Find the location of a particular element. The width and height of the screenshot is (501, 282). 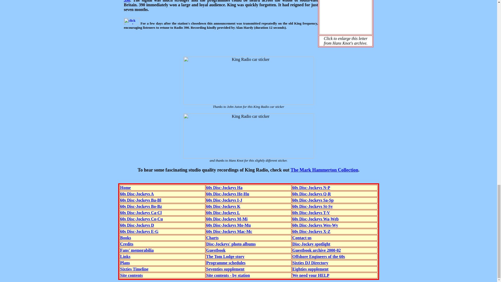

60s Disc-Jockeys N-P is located at coordinates (311, 187).